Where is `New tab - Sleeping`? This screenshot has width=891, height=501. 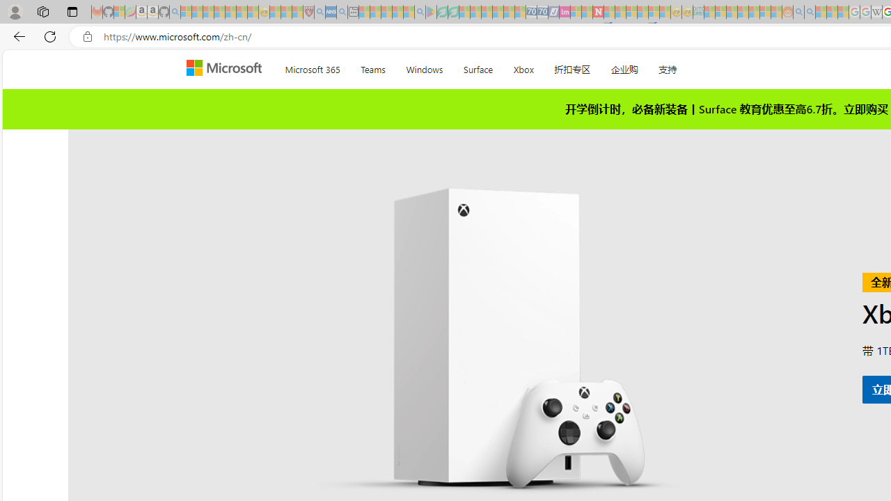
New tab - Sleeping is located at coordinates (353, 13).